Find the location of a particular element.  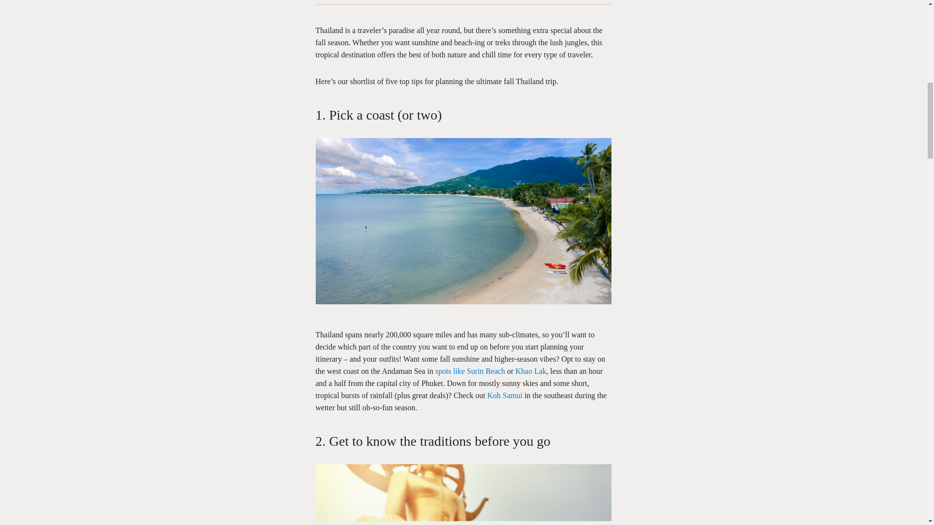

spots like Surin Beach is located at coordinates (470, 371).